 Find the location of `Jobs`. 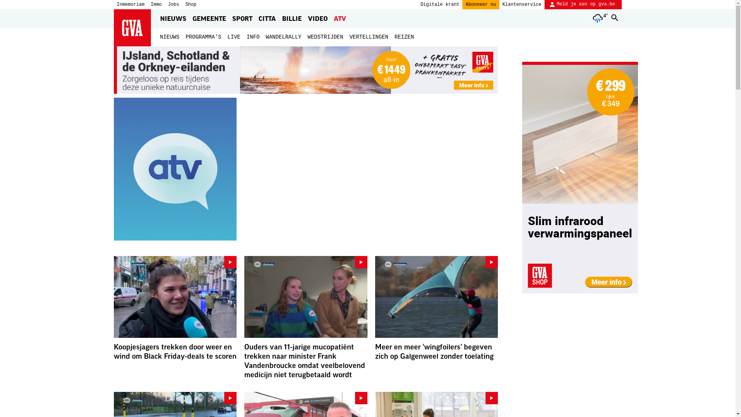

Jobs is located at coordinates (174, 5).